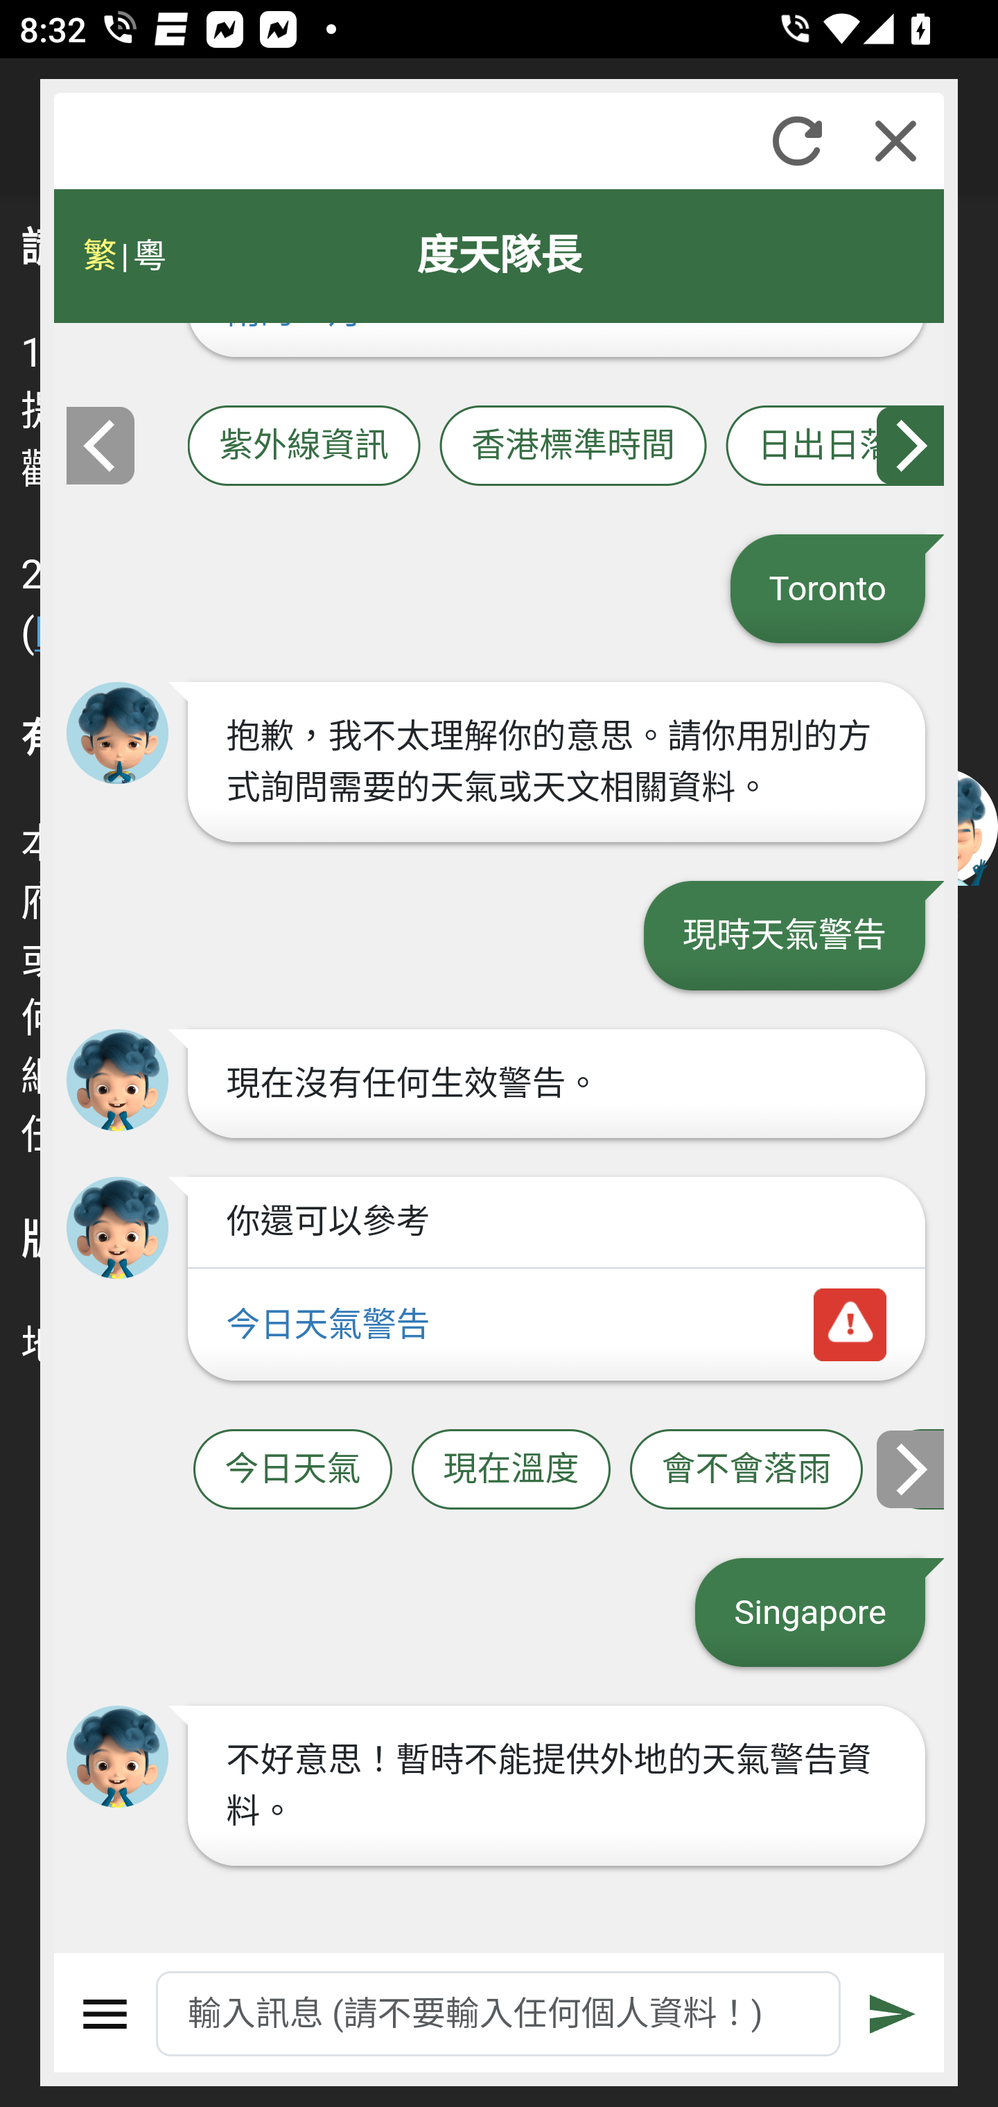  Describe the element at coordinates (100, 445) in the screenshot. I see `上一張` at that location.